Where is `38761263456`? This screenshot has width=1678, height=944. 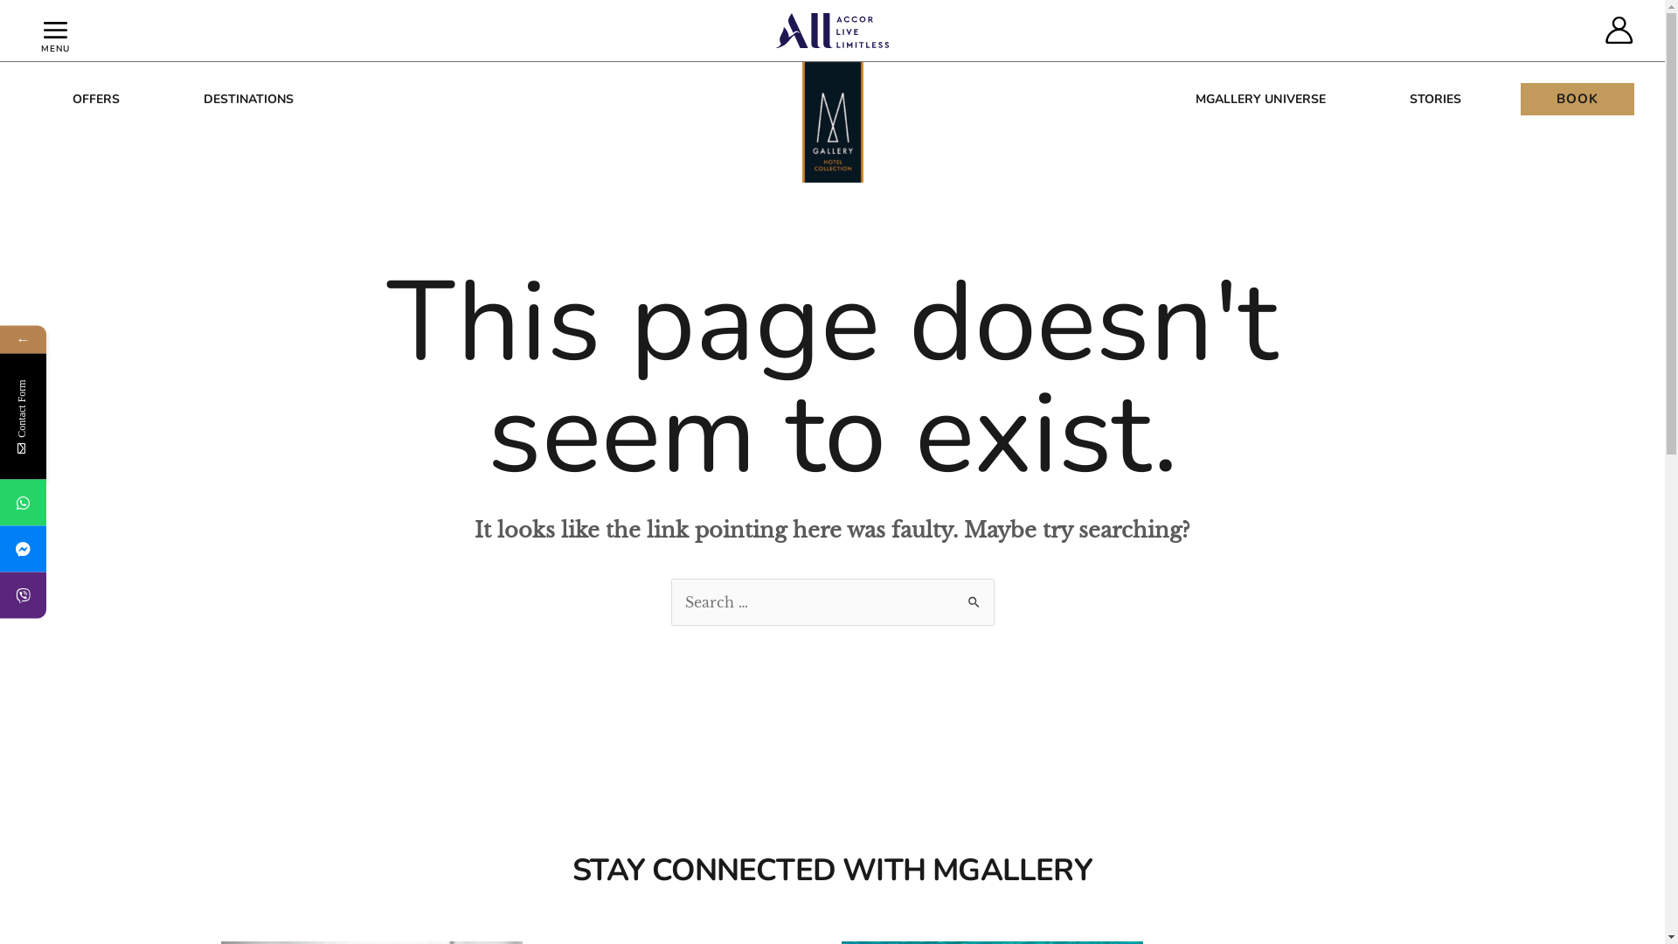
38761263456 is located at coordinates (23, 594).